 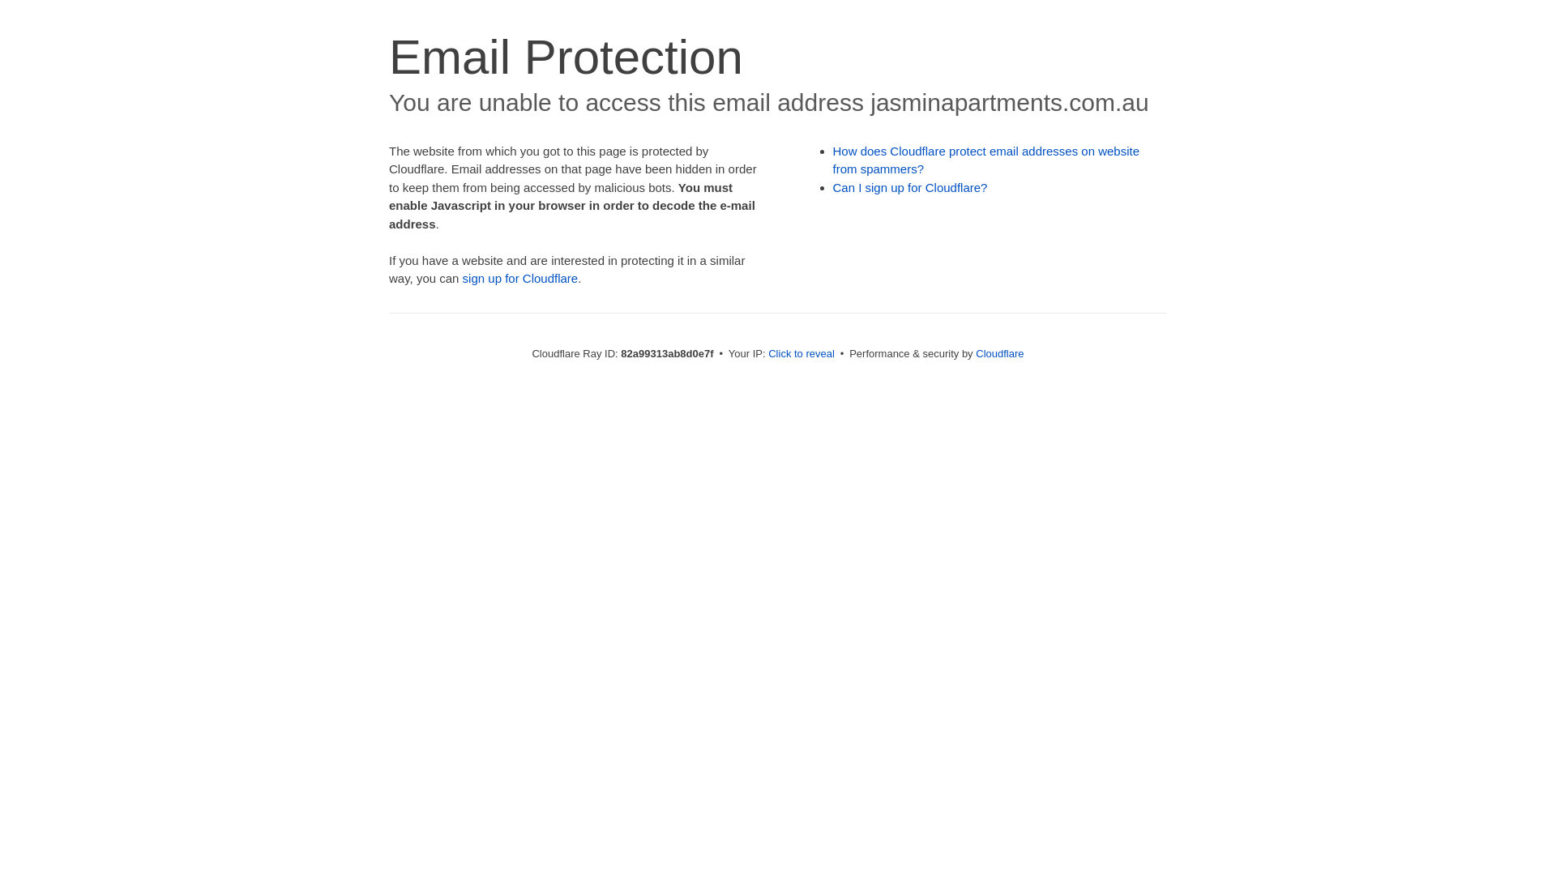 What do you see at coordinates (802, 353) in the screenshot?
I see `Click to reveal` at bounding box center [802, 353].